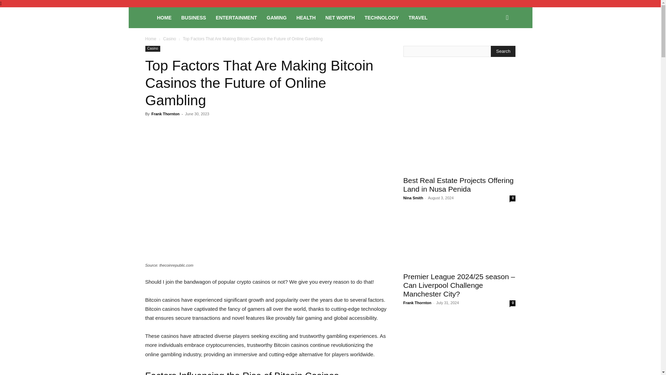 This screenshot has width=666, height=375. I want to click on Frank Thornton, so click(165, 114).